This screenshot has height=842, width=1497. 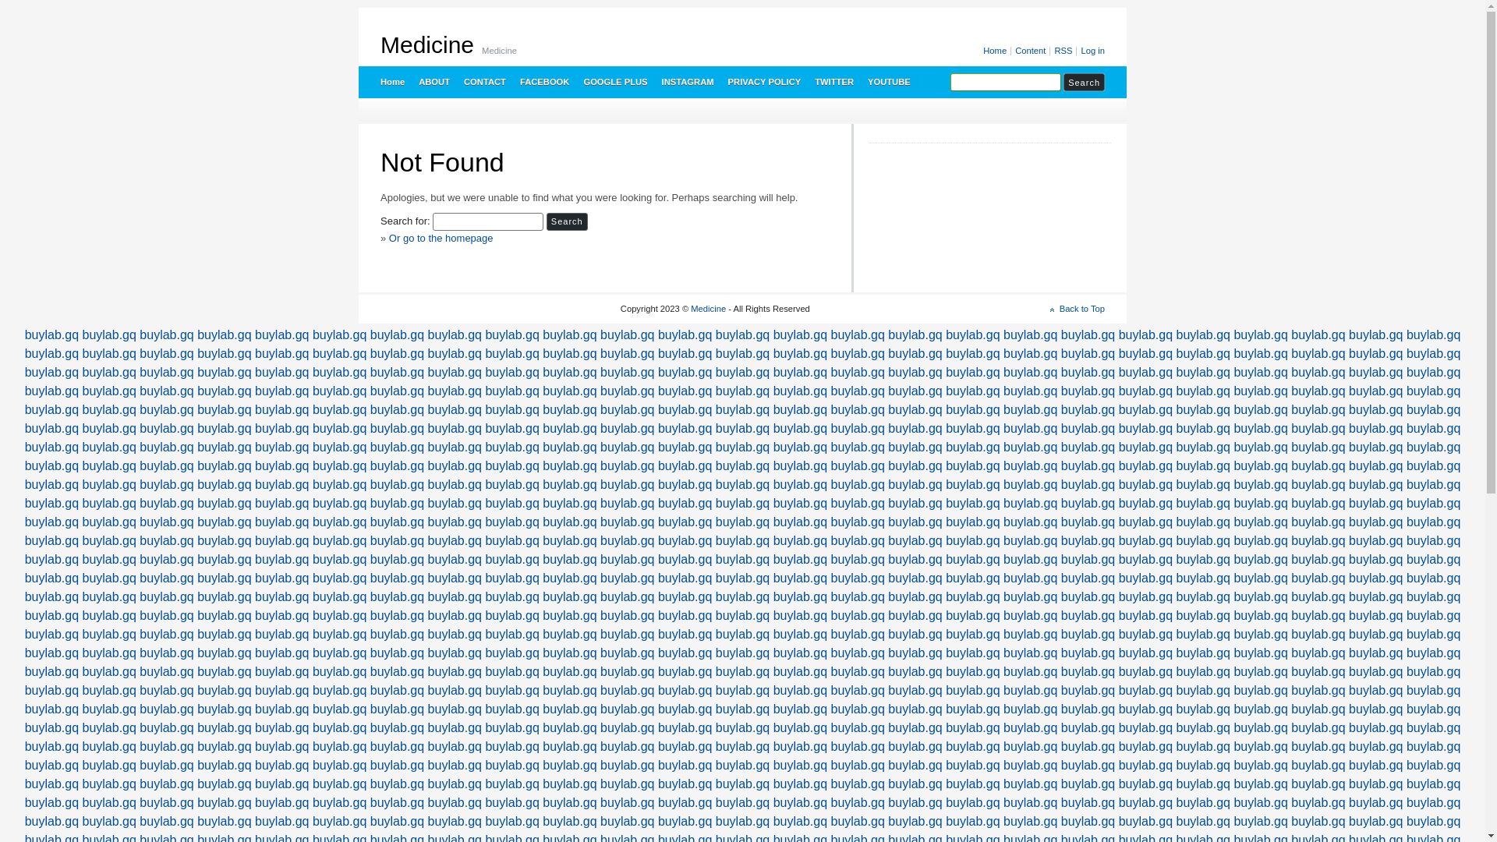 What do you see at coordinates (398, 766) in the screenshot?
I see `buylab.gq` at bounding box center [398, 766].